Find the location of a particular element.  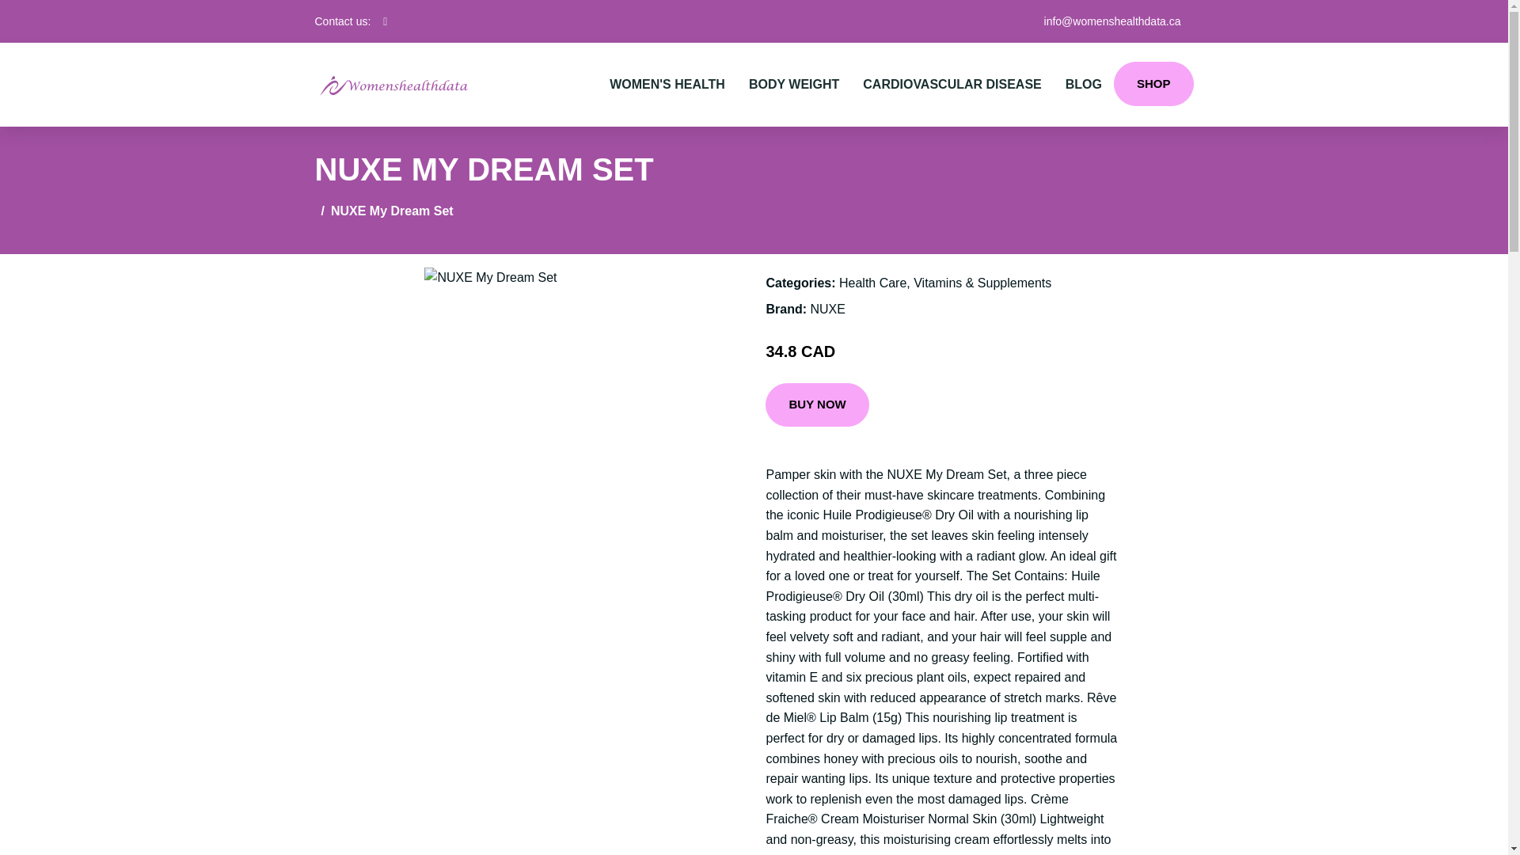

BODY WEIGHT is located at coordinates (794, 84).